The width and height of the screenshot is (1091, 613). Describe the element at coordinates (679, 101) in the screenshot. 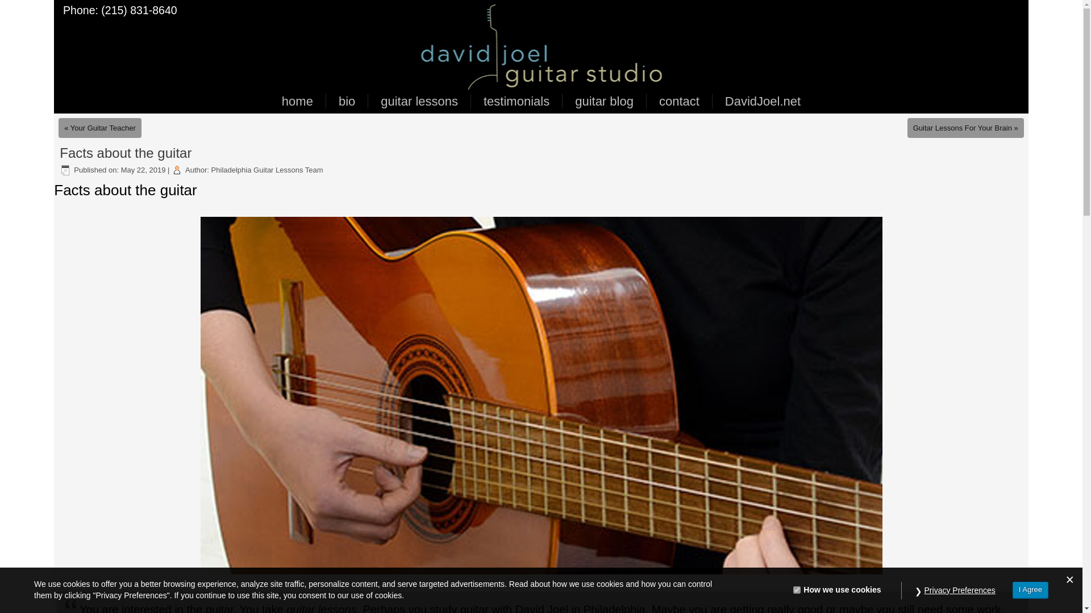

I see `contact` at that location.